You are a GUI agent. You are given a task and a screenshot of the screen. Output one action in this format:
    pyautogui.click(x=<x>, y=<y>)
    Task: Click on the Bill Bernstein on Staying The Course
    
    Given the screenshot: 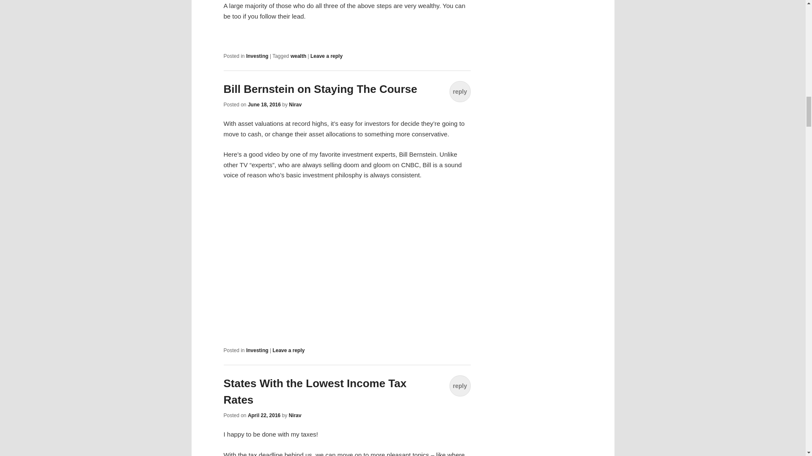 What is the action you would take?
    pyautogui.click(x=320, y=89)
    